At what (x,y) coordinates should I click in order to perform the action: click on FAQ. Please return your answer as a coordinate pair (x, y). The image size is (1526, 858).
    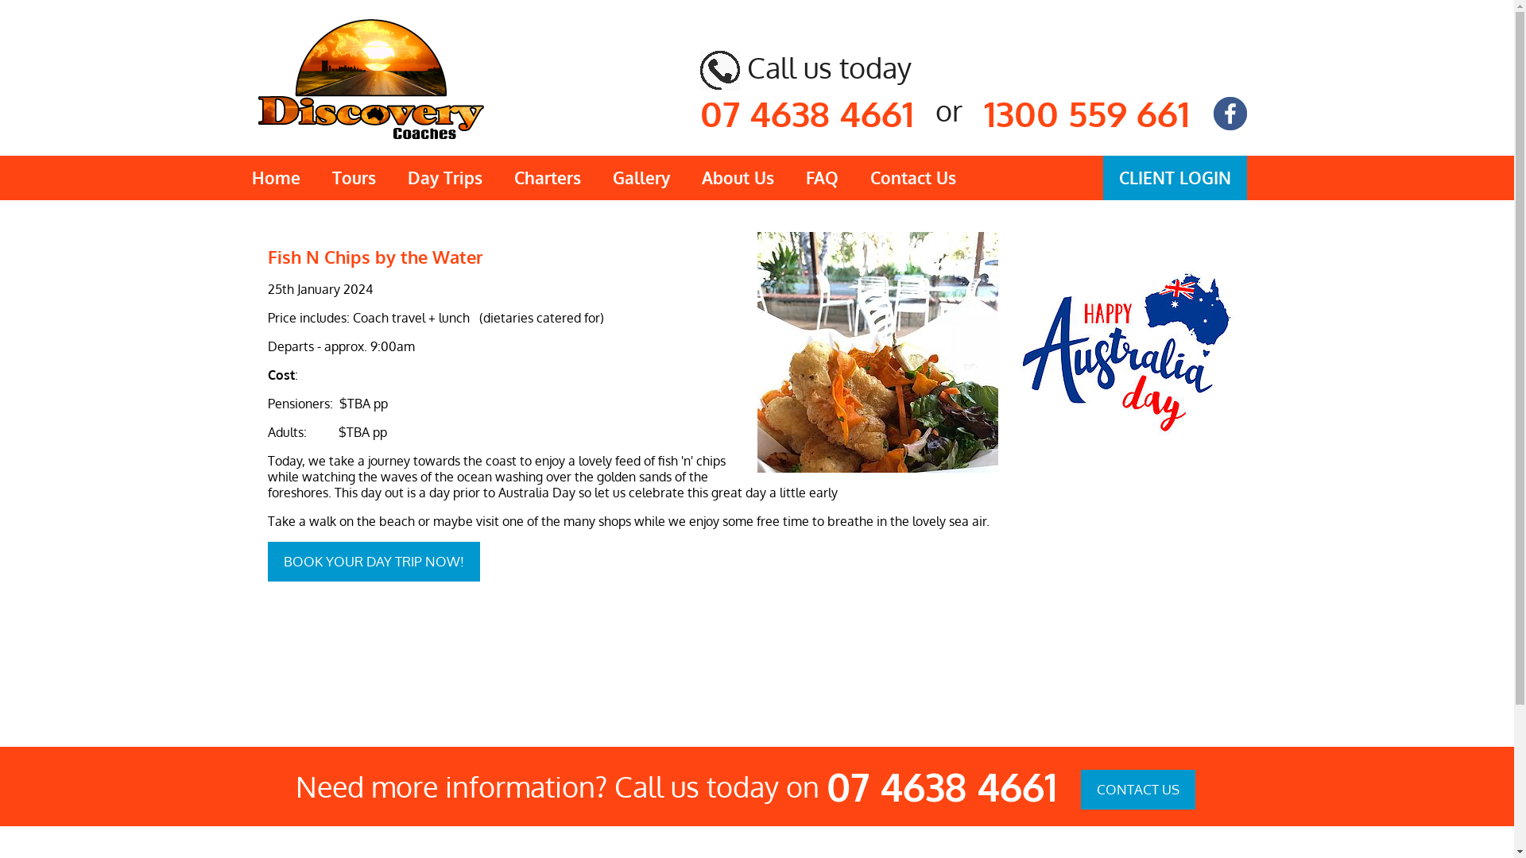
    Looking at the image, I should click on (822, 178).